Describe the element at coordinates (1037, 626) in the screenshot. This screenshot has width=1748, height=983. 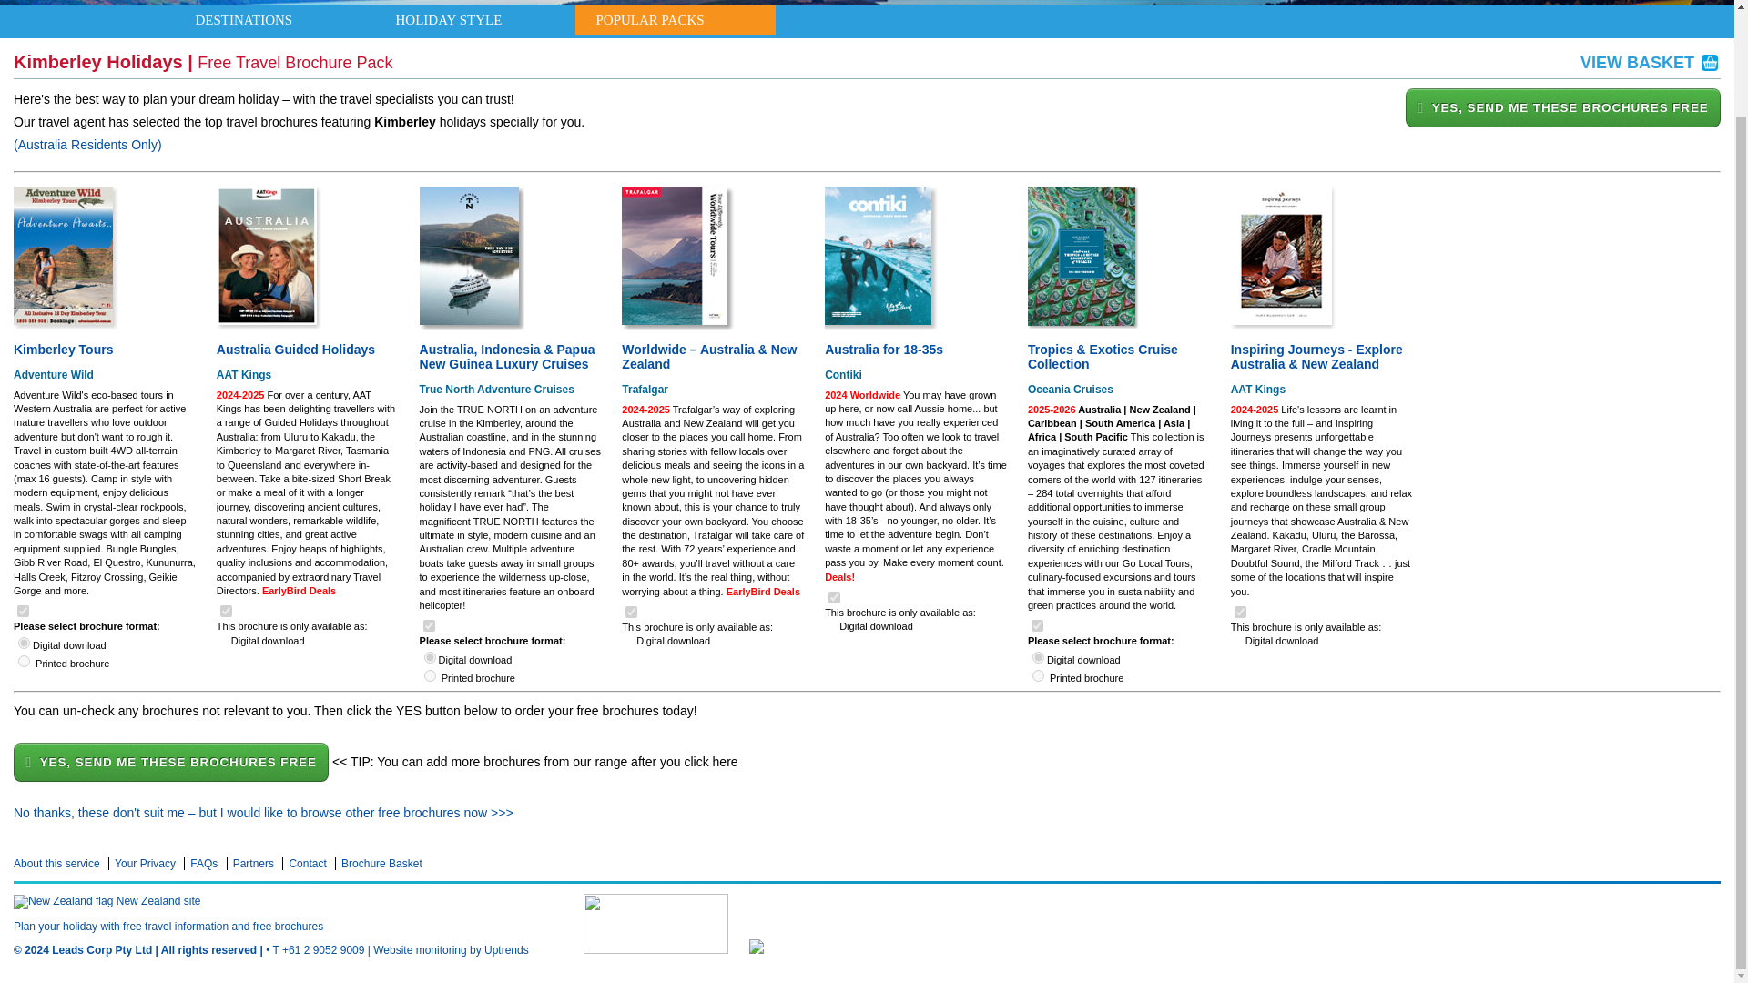
I see `1` at that location.